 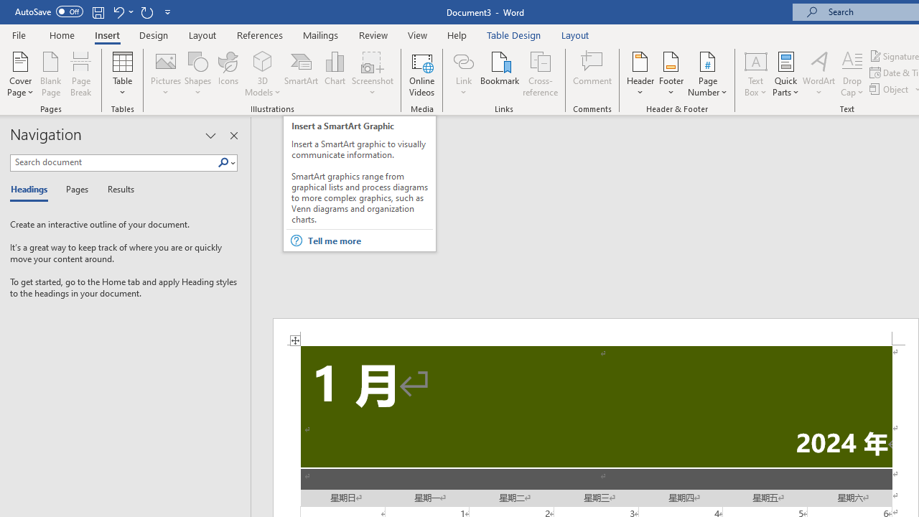 What do you see at coordinates (671, 73) in the screenshot?
I see `Footer` at bounding box center [671, 73].